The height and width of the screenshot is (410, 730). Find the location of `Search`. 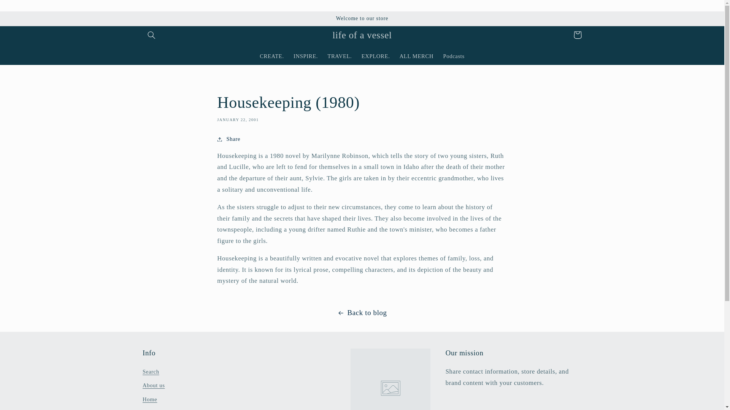

Search is located at coordinates (151, 373).